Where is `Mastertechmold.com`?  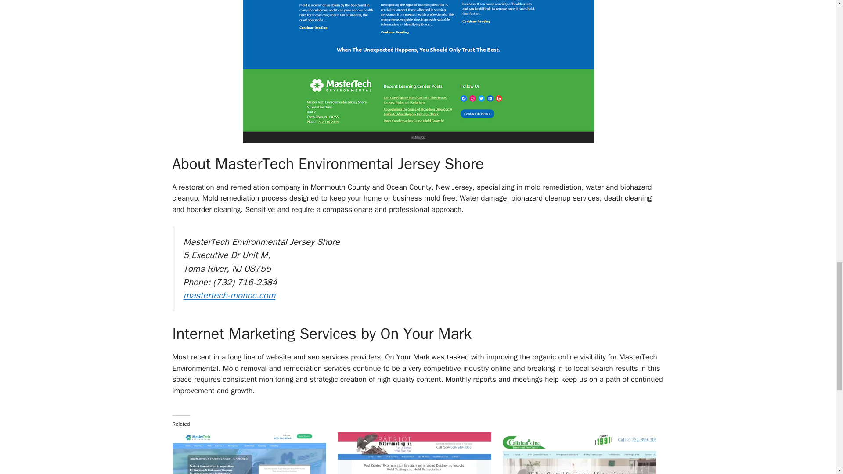
Mastertechmold.com is located at coordinates (250, 453).